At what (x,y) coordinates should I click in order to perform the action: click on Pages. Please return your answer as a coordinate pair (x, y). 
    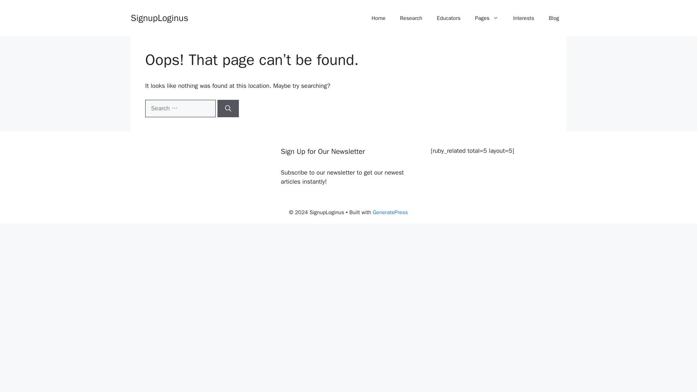
    Looking at the image, I should click on (486, 18).